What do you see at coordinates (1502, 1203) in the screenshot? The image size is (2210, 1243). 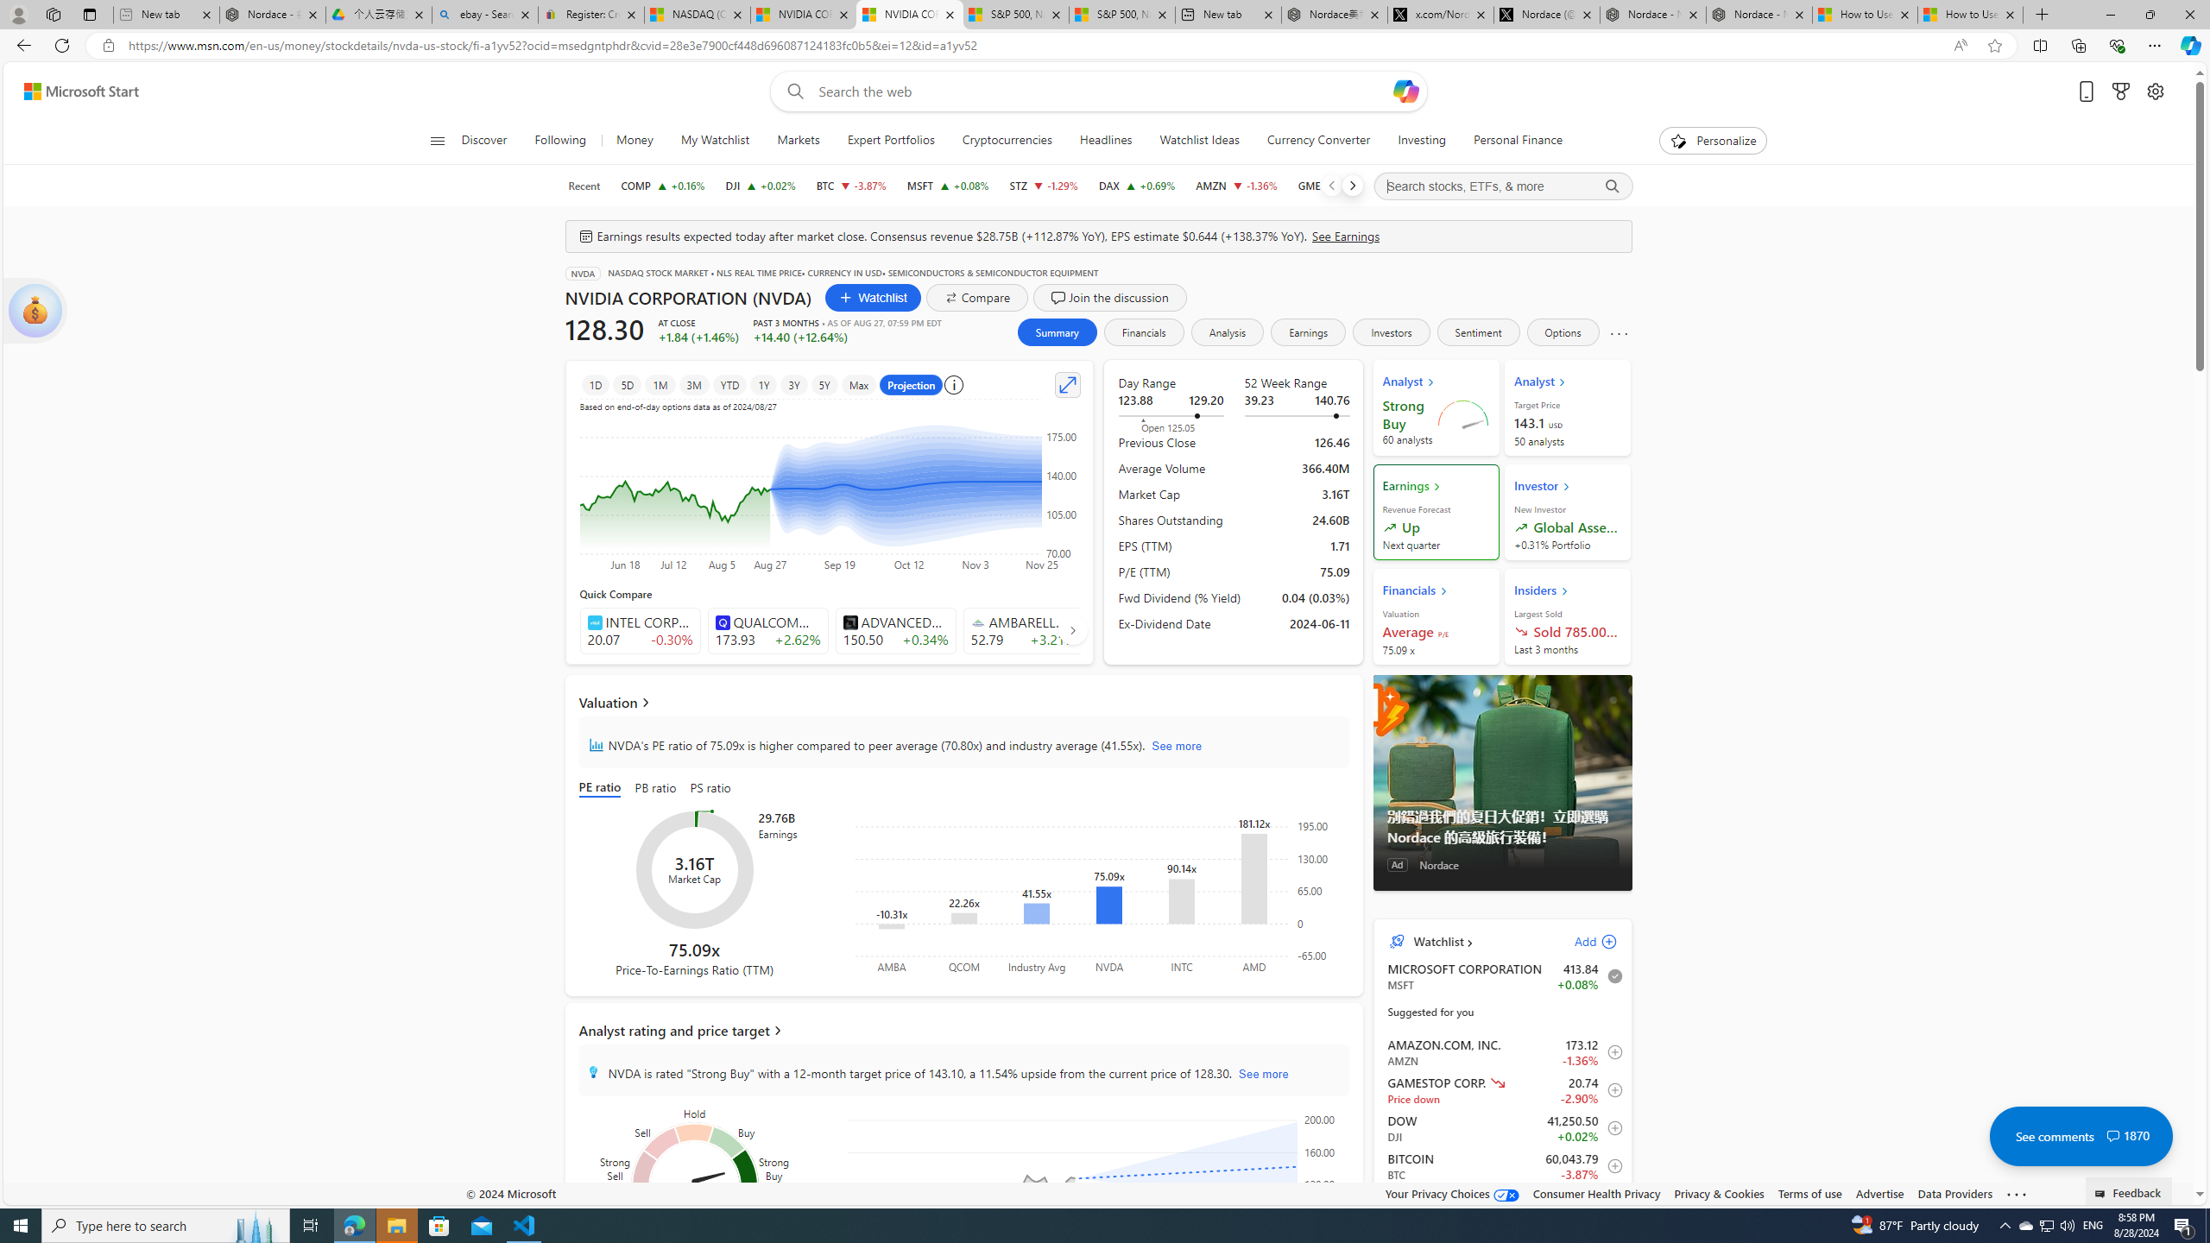 I see `ETH Ethereum decrease 2,529.56 -87.30 -3.45% item4` at bounding box center [1502, 1203].